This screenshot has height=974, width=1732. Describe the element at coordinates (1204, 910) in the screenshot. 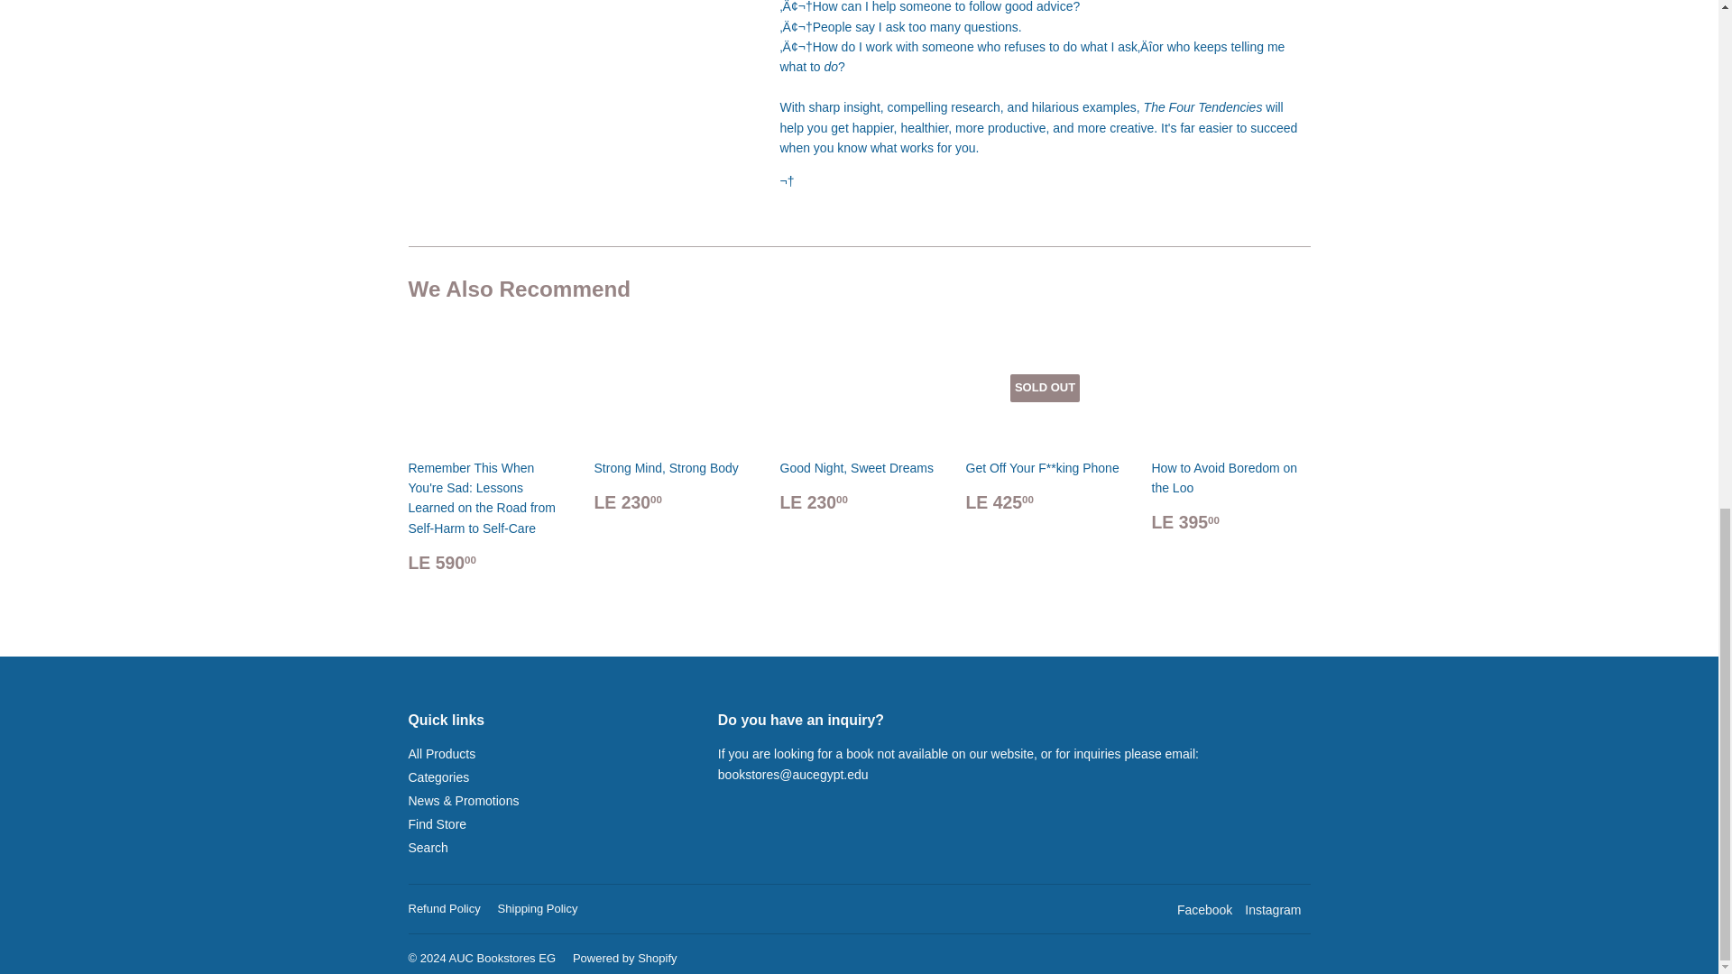

I see `AUC Bookstores EG on Facebook` at that location.